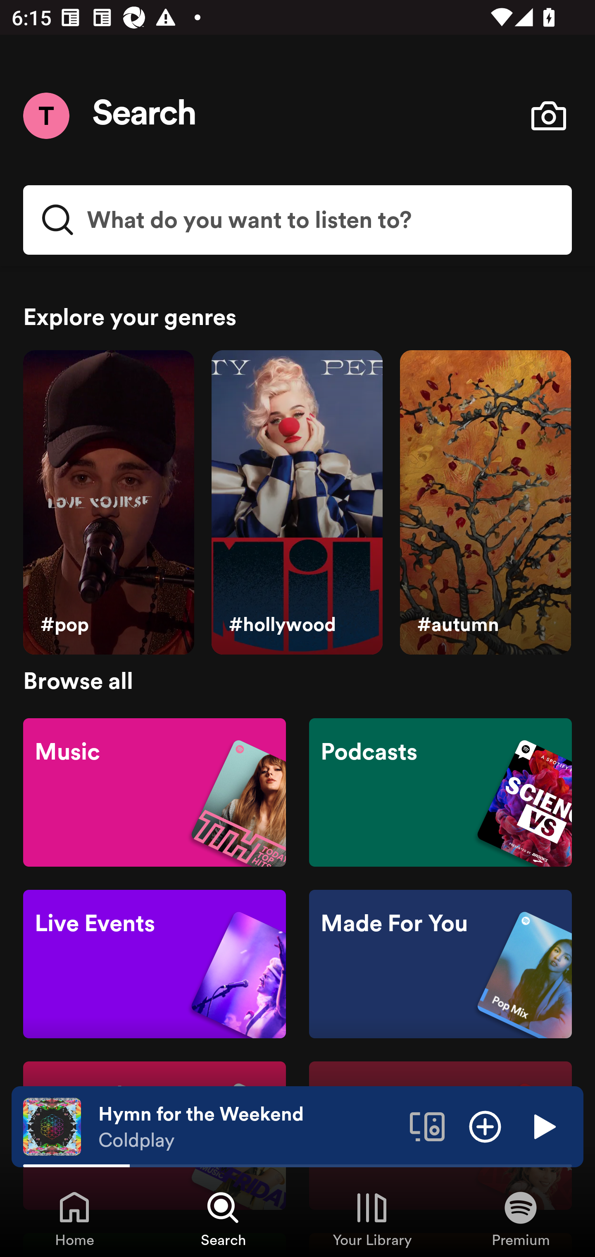  What do you see at coordinates (427, 1126) in the screenshot?
I see `Connect to a device. Opens the devices menu` at bounding box center [427, 1126].